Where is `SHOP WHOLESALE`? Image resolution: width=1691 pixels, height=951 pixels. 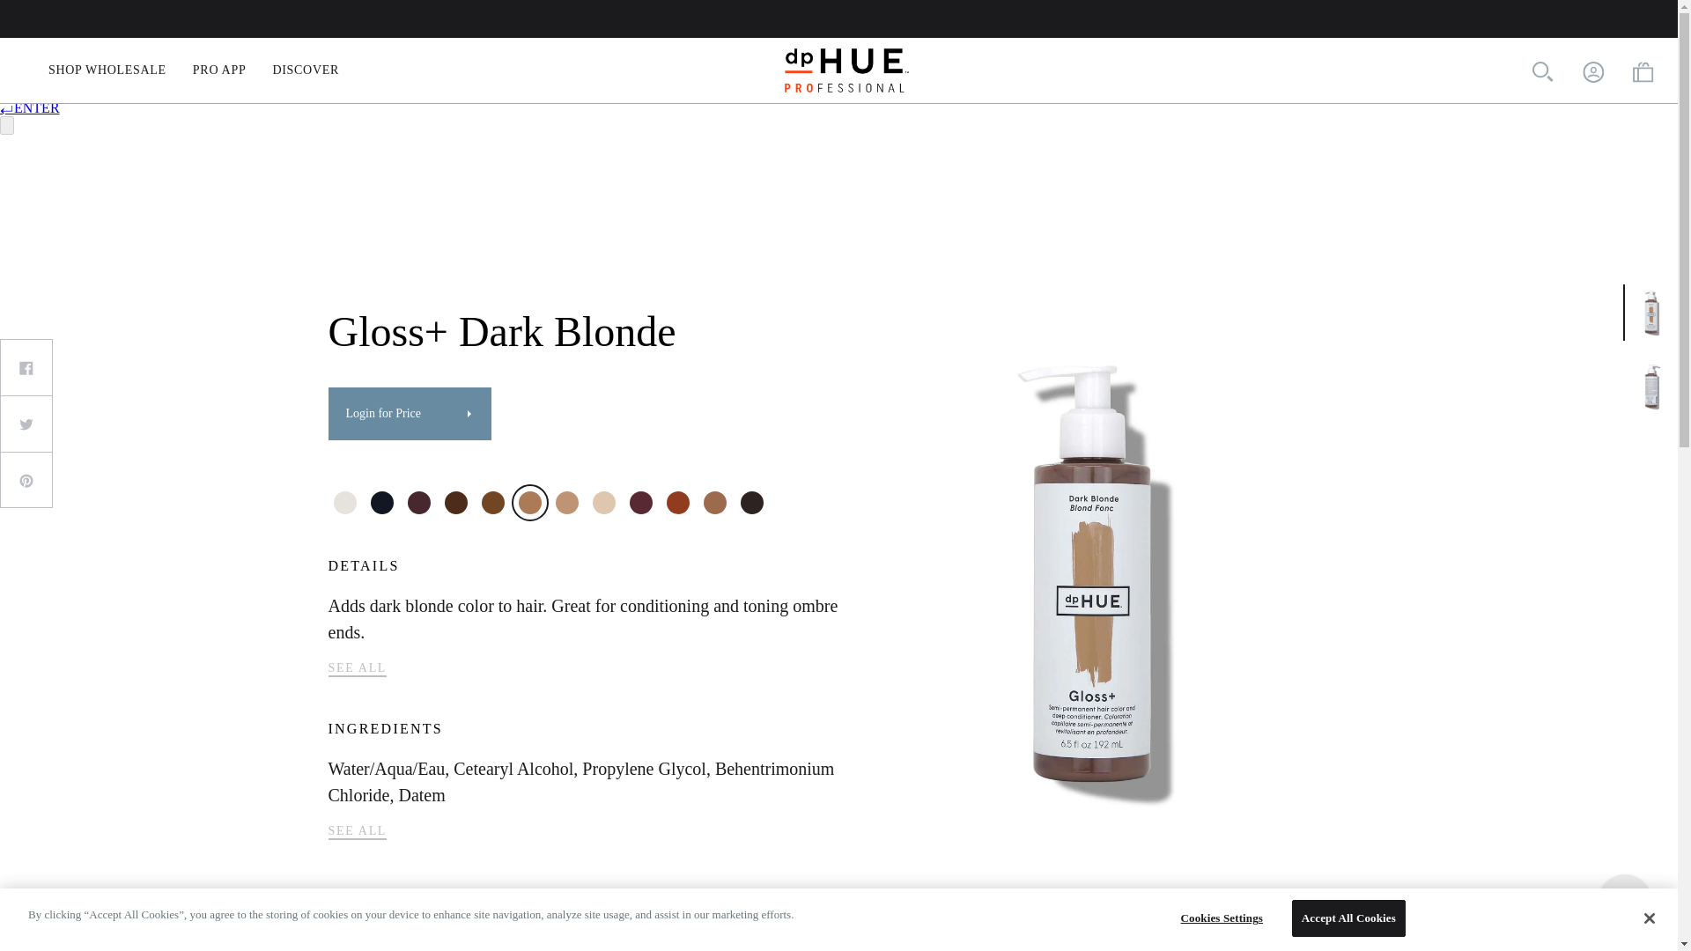 SHOP WHOLESALE is located at coordinates (107, 70).